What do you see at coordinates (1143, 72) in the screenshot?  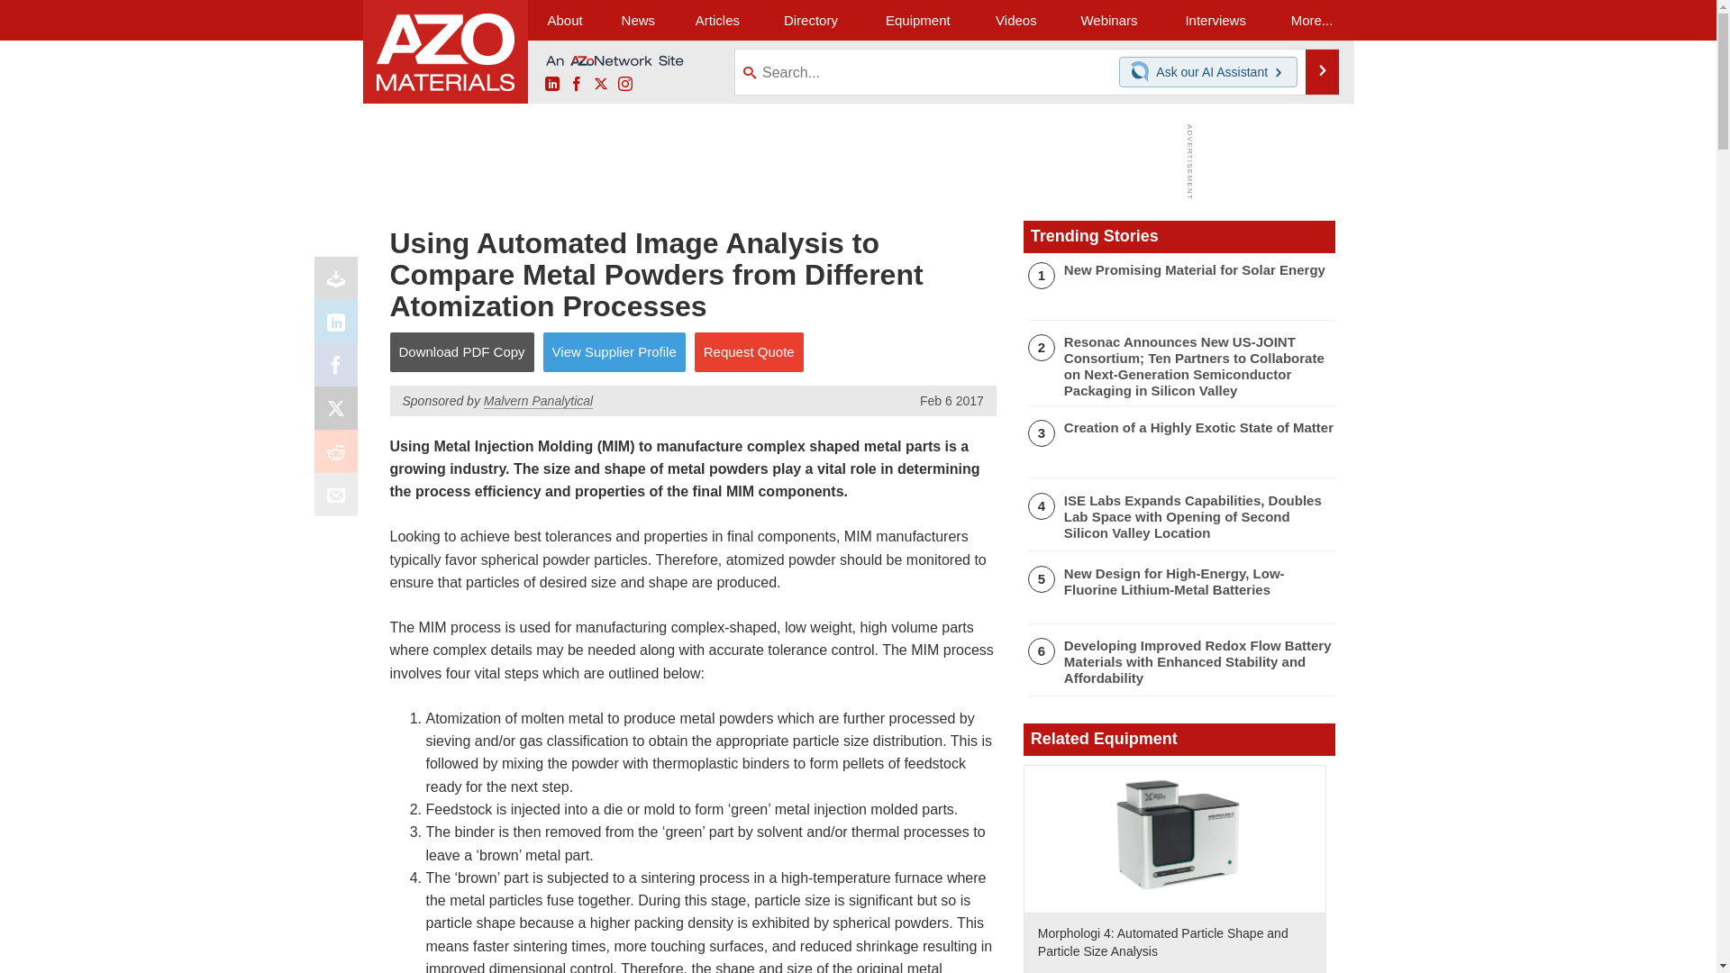 I see `Chat with our AI Assistant` at bounding box center [1143, 72].